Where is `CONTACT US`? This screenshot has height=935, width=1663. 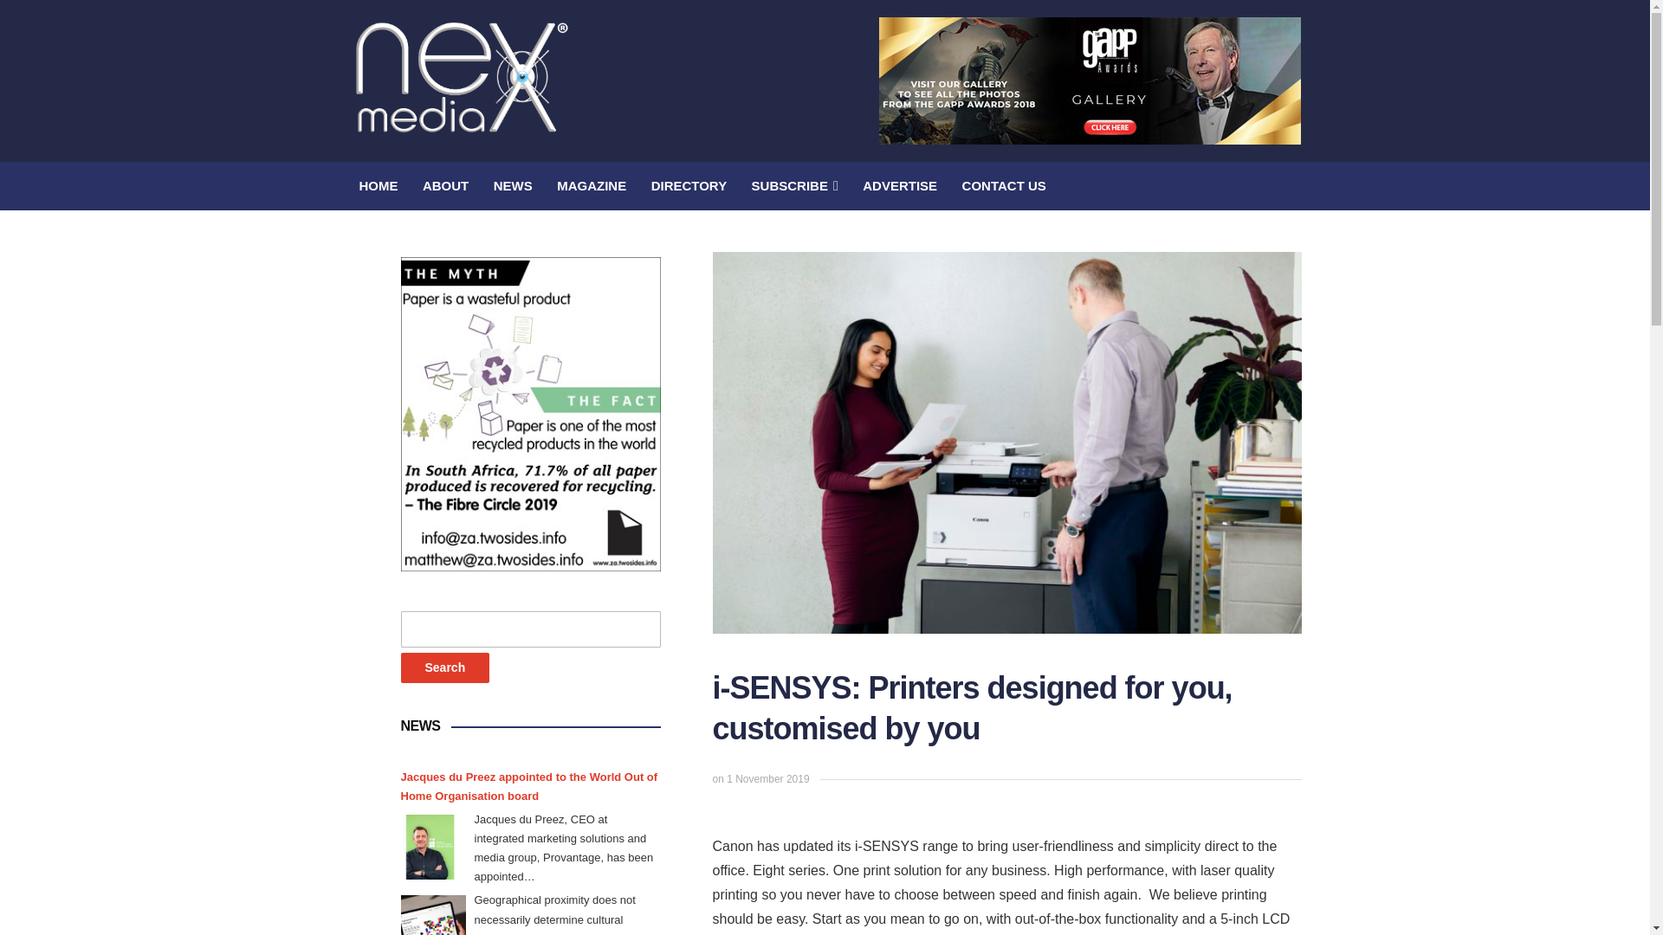
CONTACT US is located at coordinates (1004, 185).